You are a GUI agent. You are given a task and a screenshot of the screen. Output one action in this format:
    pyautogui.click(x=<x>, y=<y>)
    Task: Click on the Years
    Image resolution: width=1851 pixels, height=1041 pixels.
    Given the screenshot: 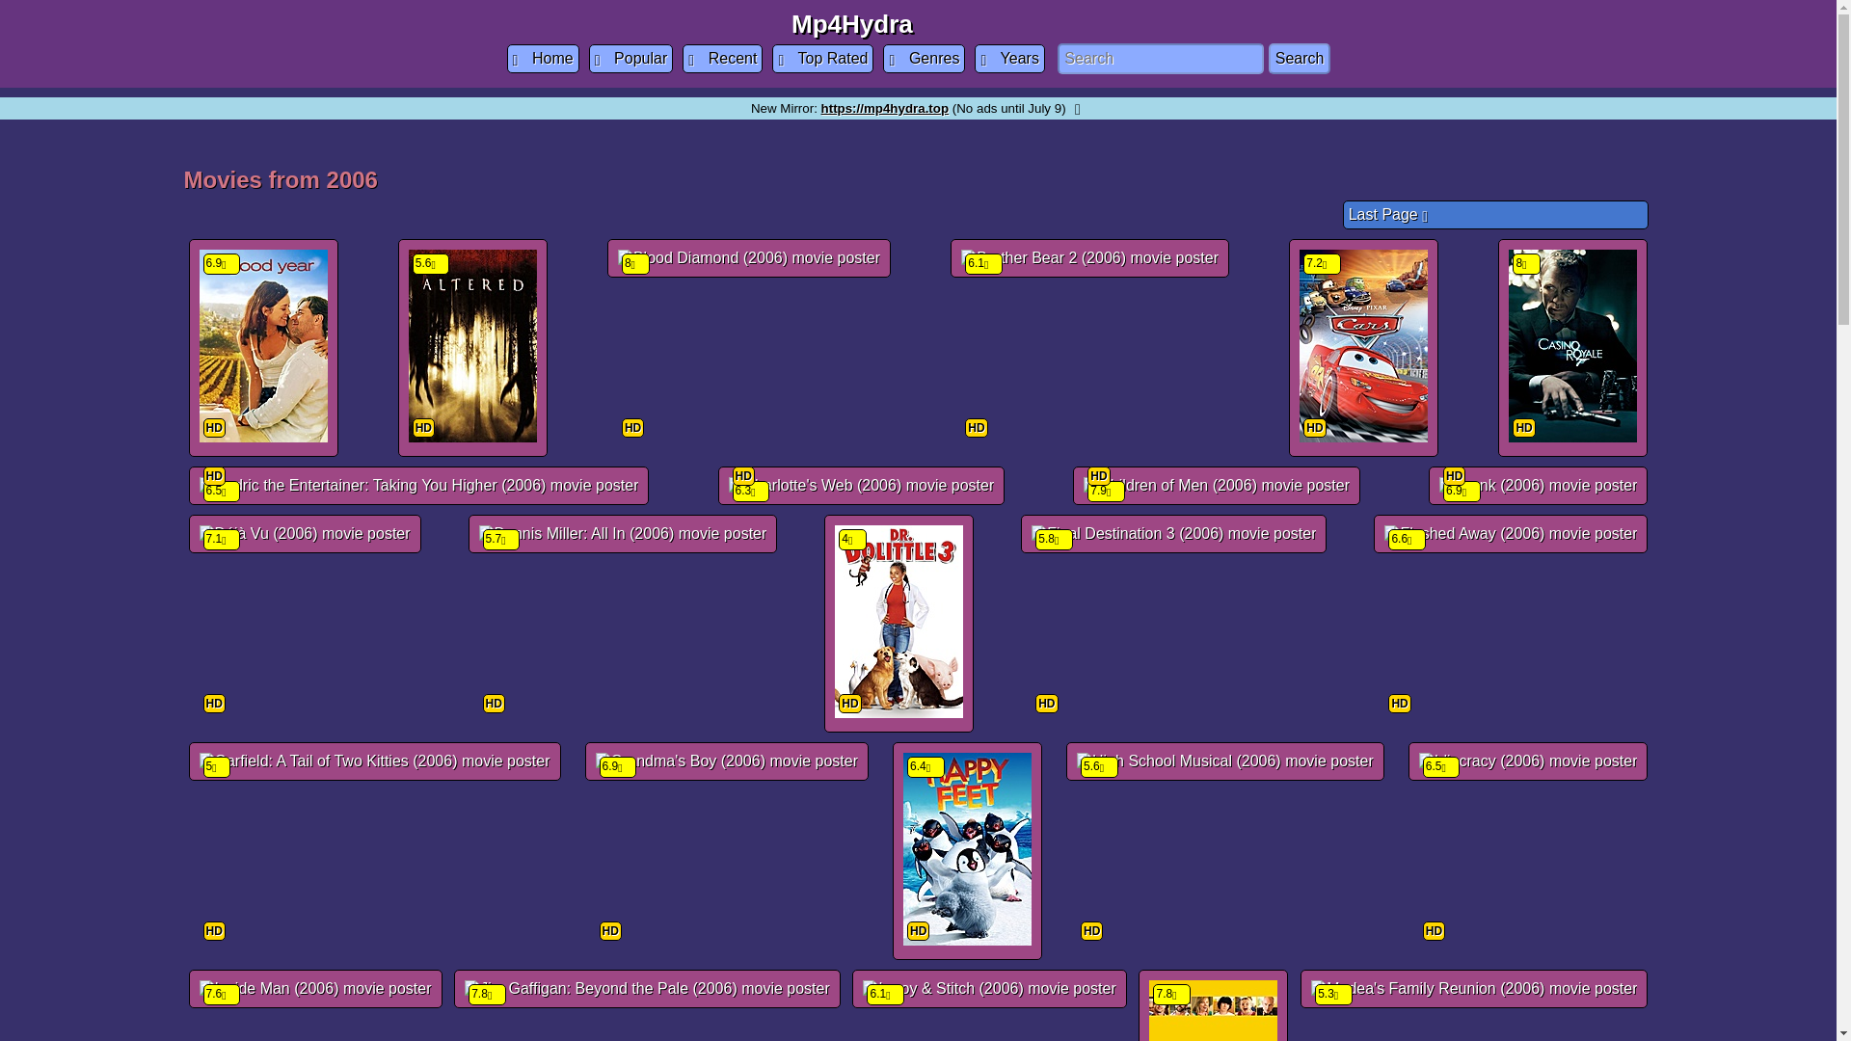 What is the action you would take?
    pyautogui.click(x=1008, y=58)
    